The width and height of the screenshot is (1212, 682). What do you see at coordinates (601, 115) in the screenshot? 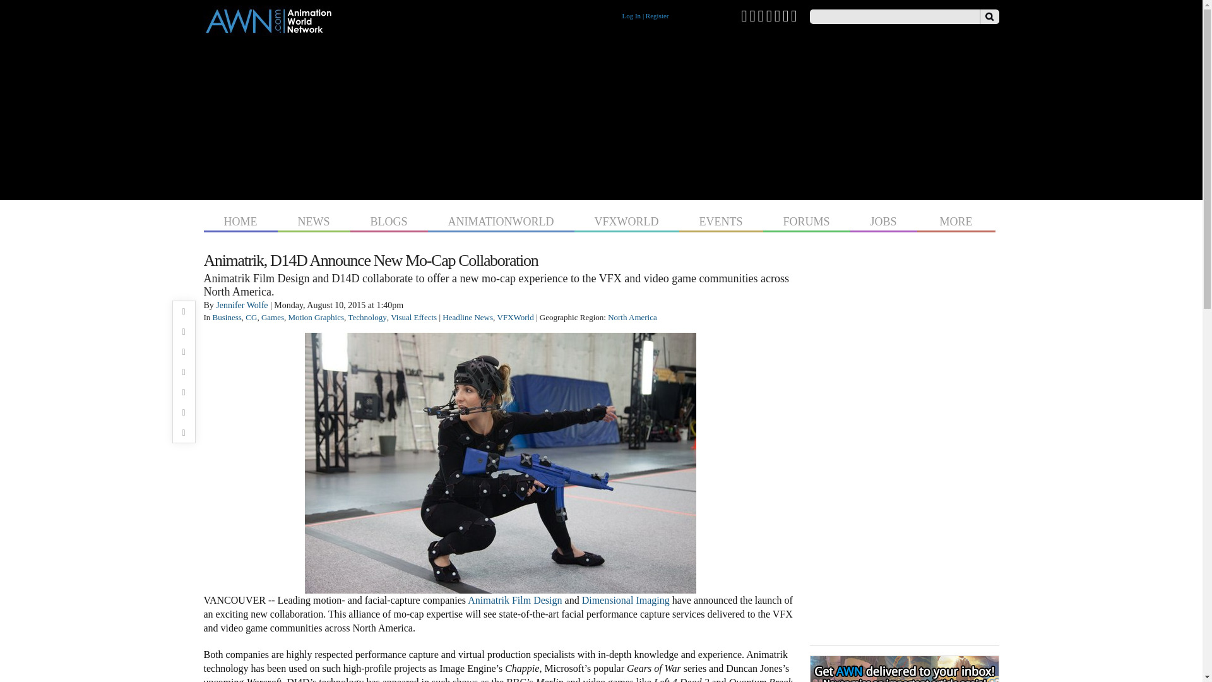
I see `3rd party ad content` at bounding box center [601, 115].